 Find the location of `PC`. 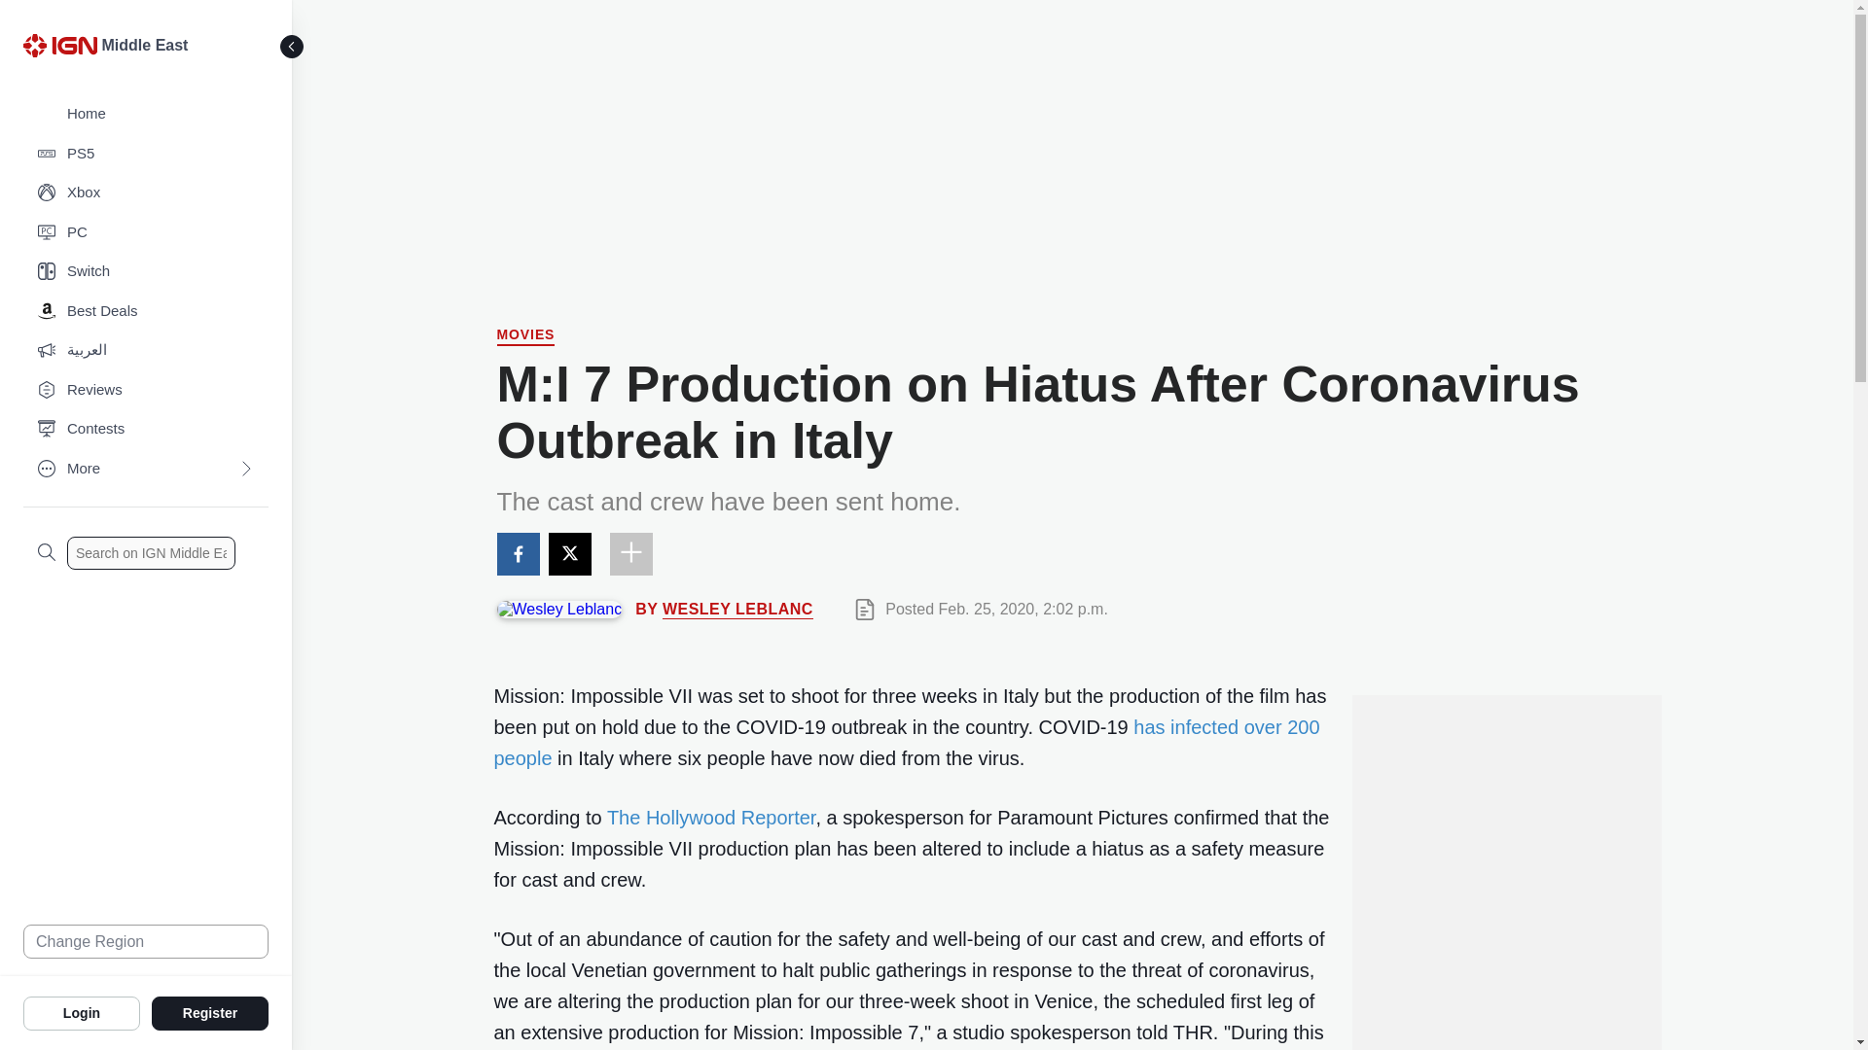

PC is located at coordinates (146, 233).